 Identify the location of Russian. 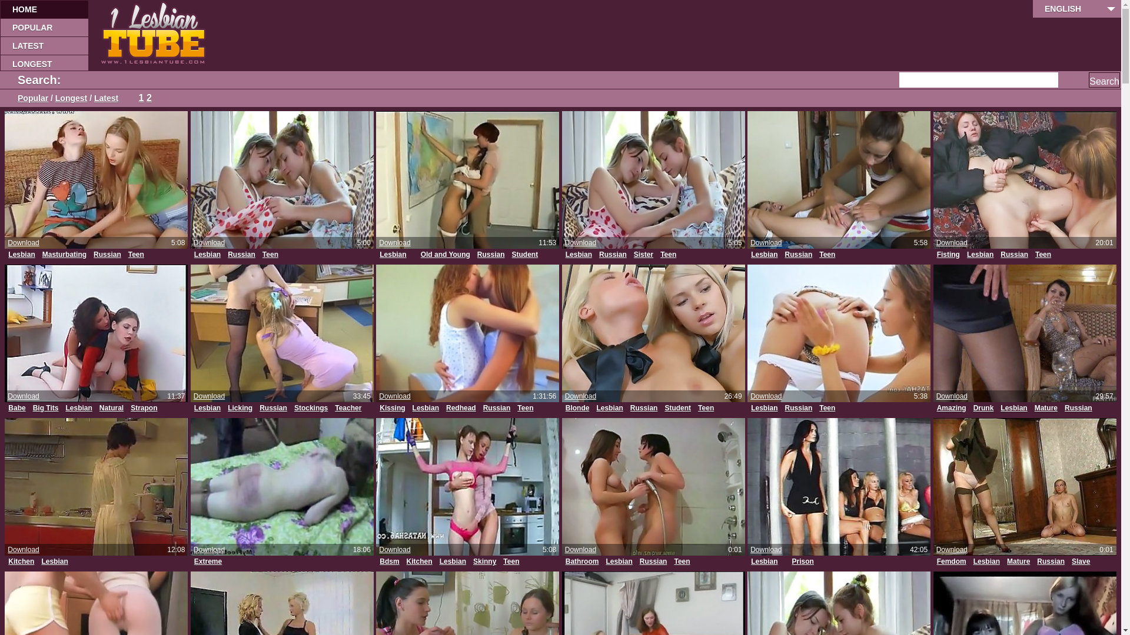
(1015, 255).